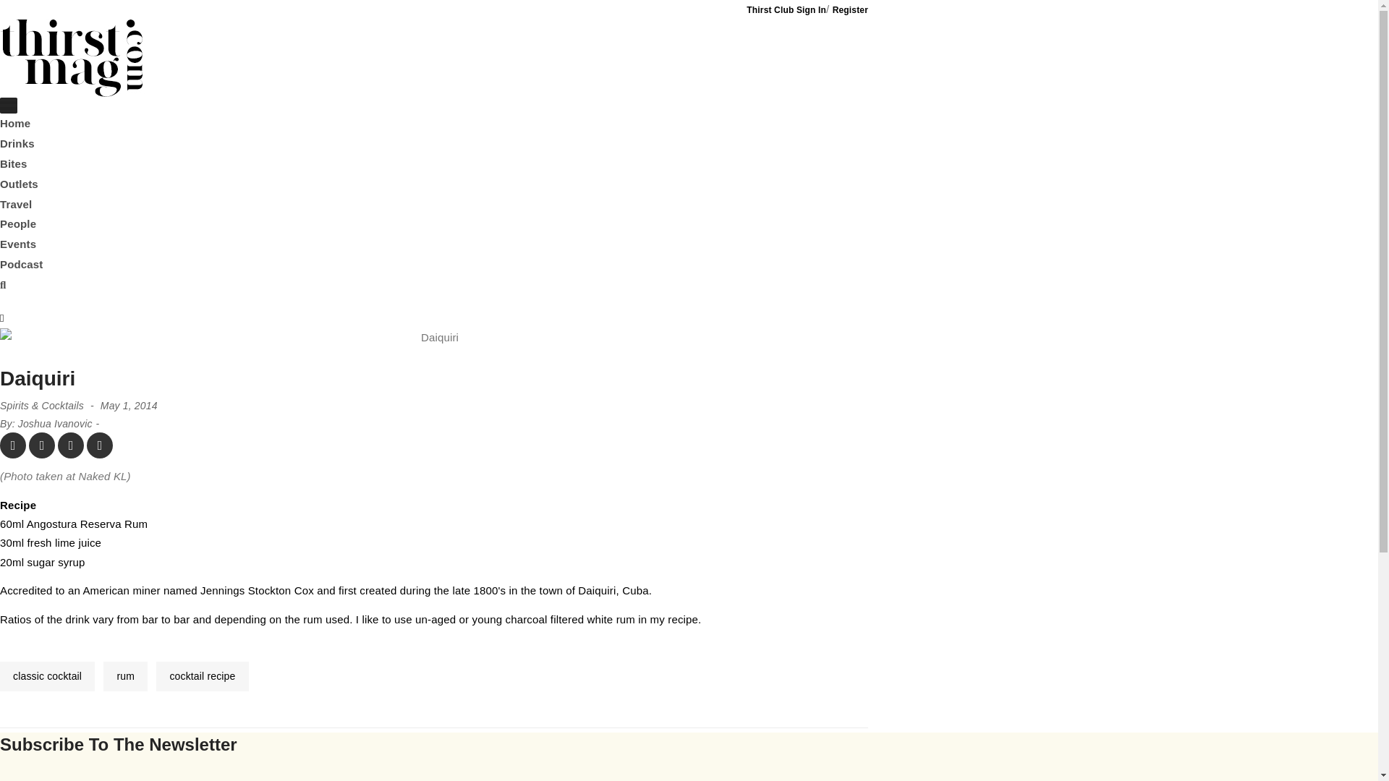 This screenshot has height=781, width=1389. Describe the element at coordinates (55, 424) in the screenshot. I see `Joshua Ivanovic` at that location.